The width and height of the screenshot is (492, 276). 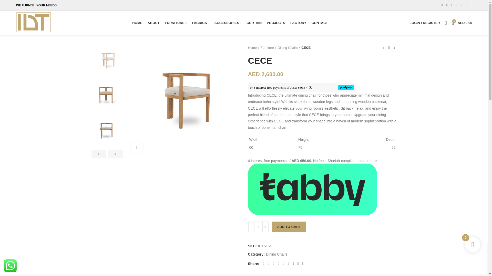 What do you see at coordinates (462, 23) in the screenshot?
I see `Shopping cart` at bounding box center [462, 23].